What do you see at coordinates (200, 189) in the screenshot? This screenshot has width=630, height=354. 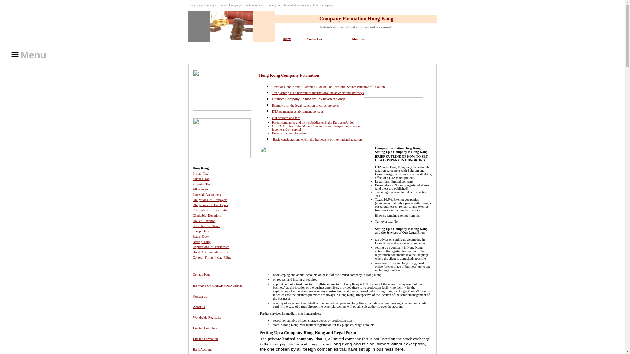 I see `Allowances` at bounding box center [200, 189].